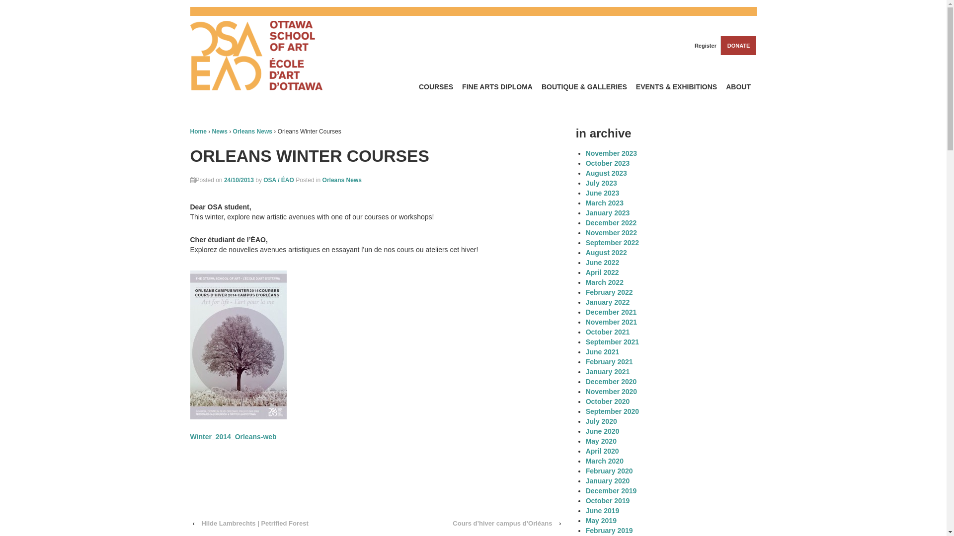  Describe the element at coordinates (233, 437) in the screenshot. I see `Winter_2014_Orleans-web` at that location.